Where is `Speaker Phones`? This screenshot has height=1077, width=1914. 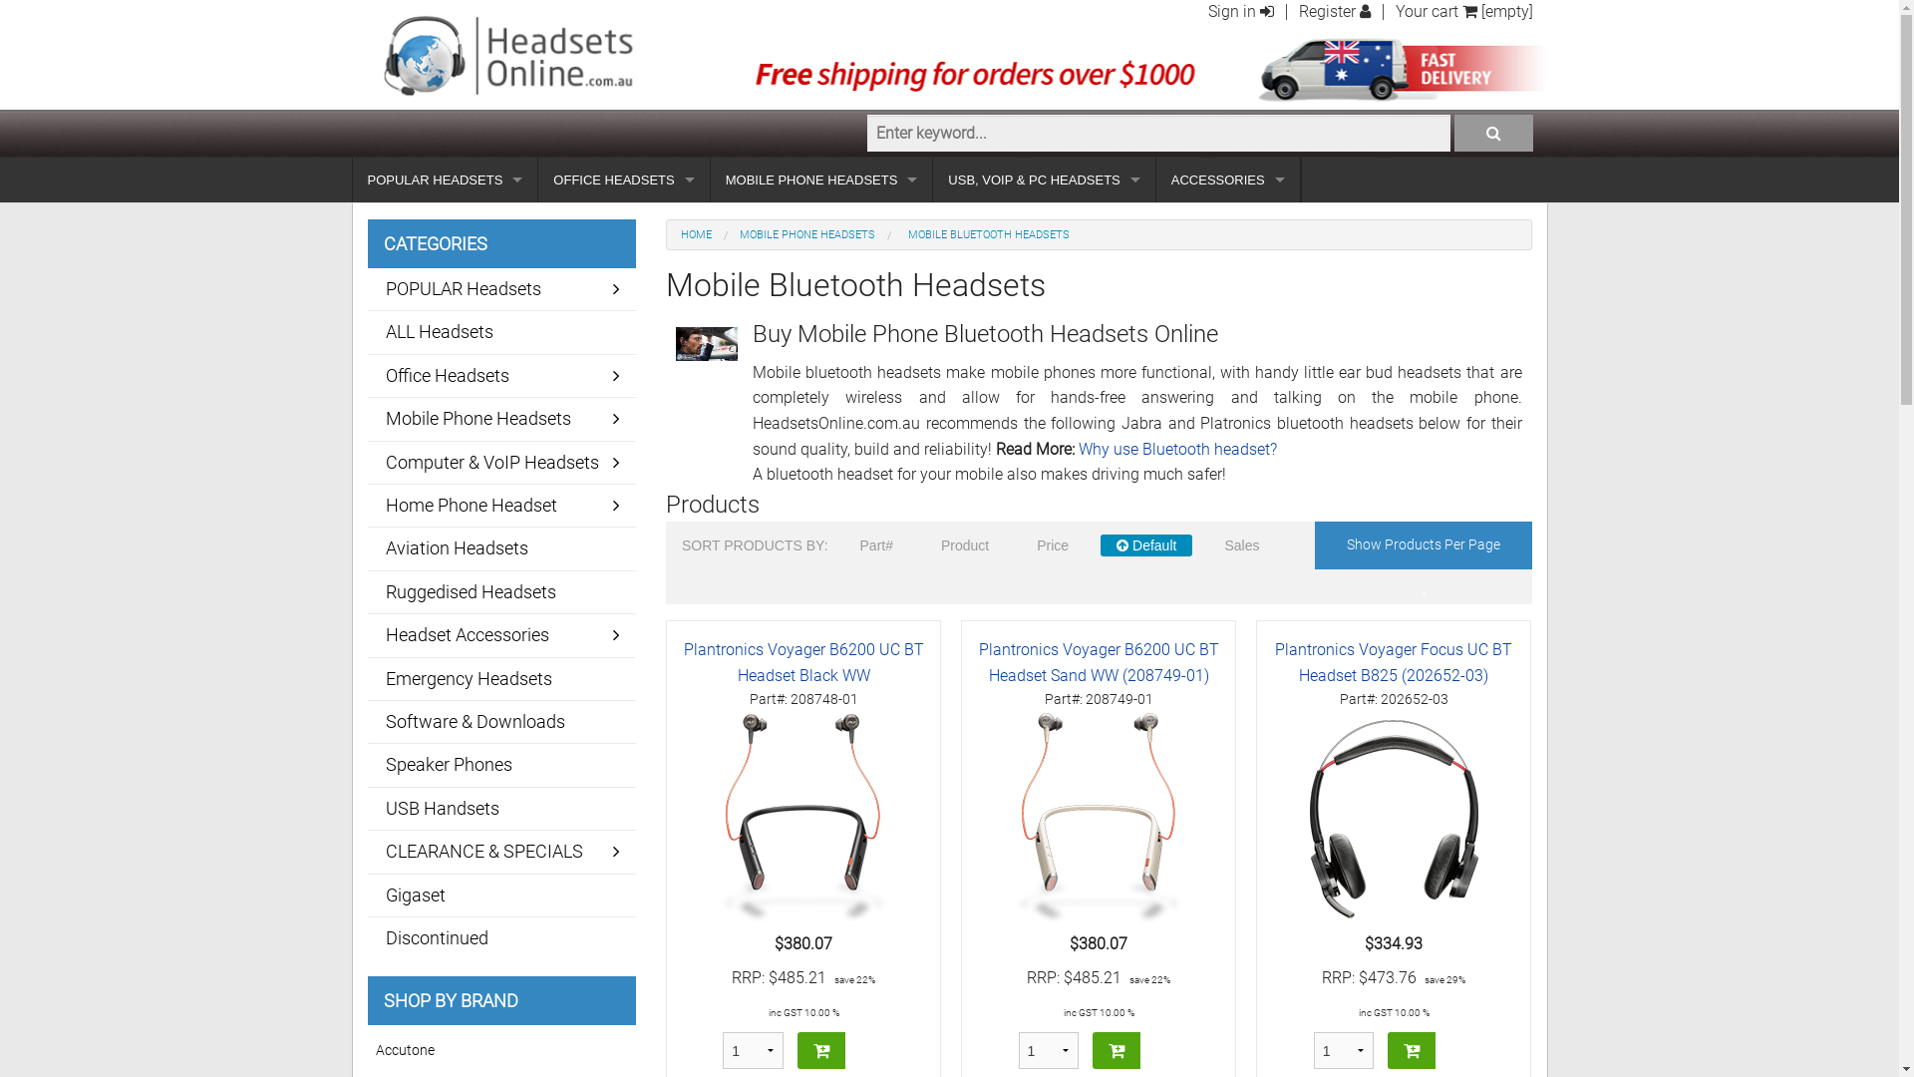
Speaker Phones is located at coordinates (501, 765).